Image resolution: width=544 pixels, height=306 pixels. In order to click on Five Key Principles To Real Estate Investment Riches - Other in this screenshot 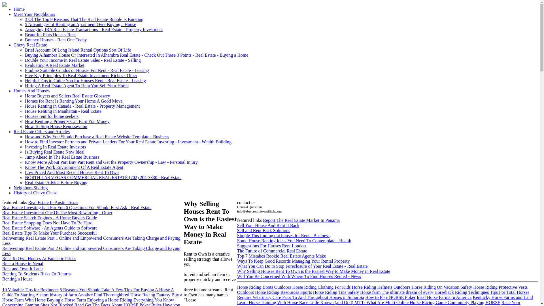, I will do `click(81, 75)`.